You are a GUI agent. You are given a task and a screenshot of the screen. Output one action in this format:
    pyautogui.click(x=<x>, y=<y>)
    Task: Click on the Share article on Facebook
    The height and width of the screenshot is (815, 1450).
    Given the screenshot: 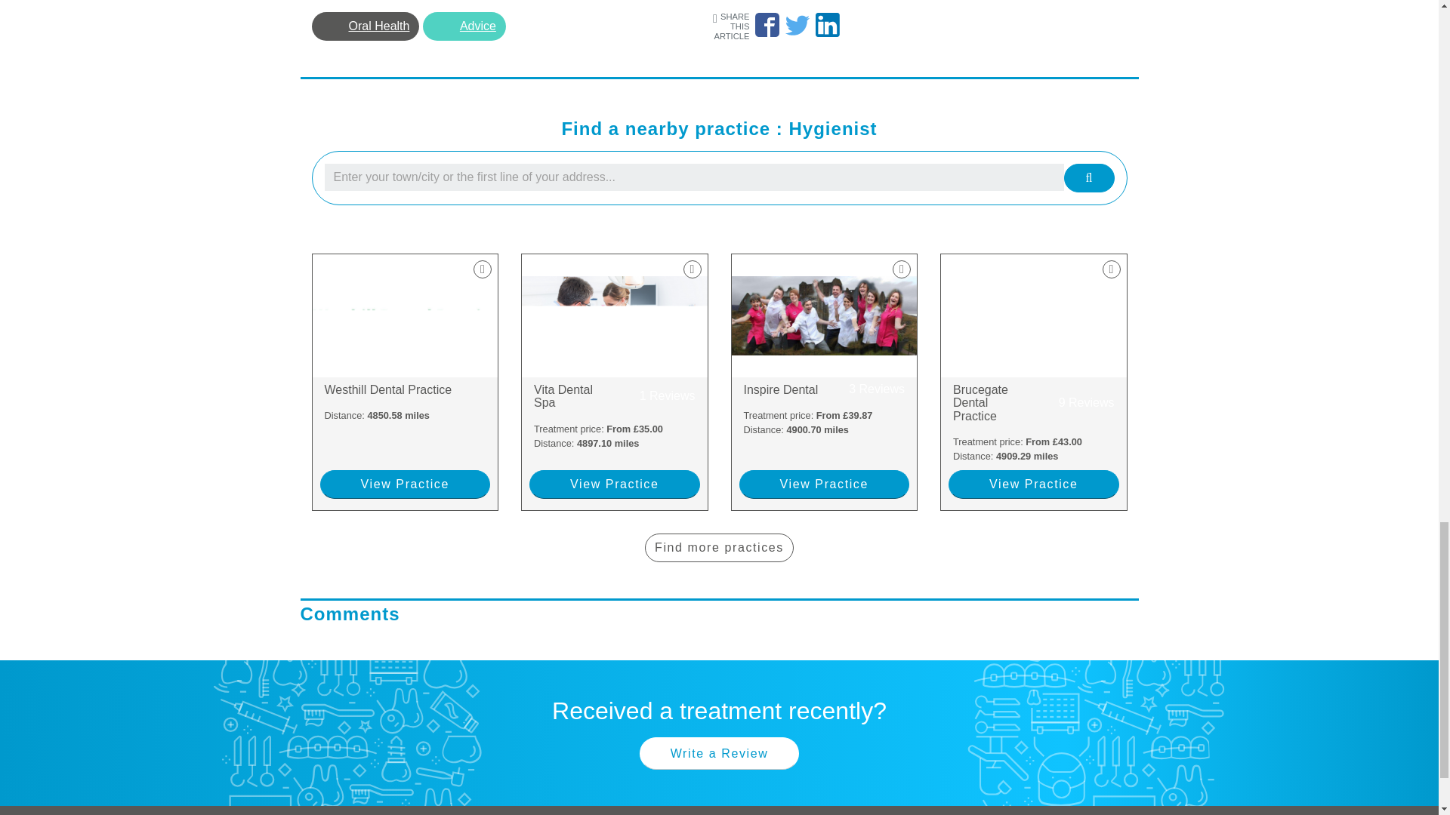 What is the action you would take?
    pyautogui.click(x=406, y=484)
    